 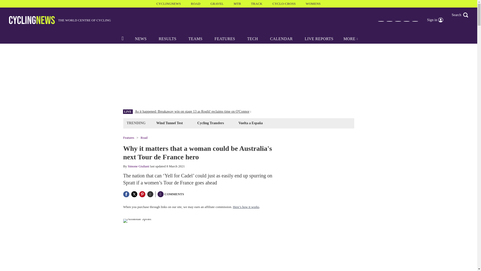 What do you see at coordinates (60, 20) in the screenshot?
I see `THE WORLD CENTRE OF CYCLING` at bounding box center [60, 20].